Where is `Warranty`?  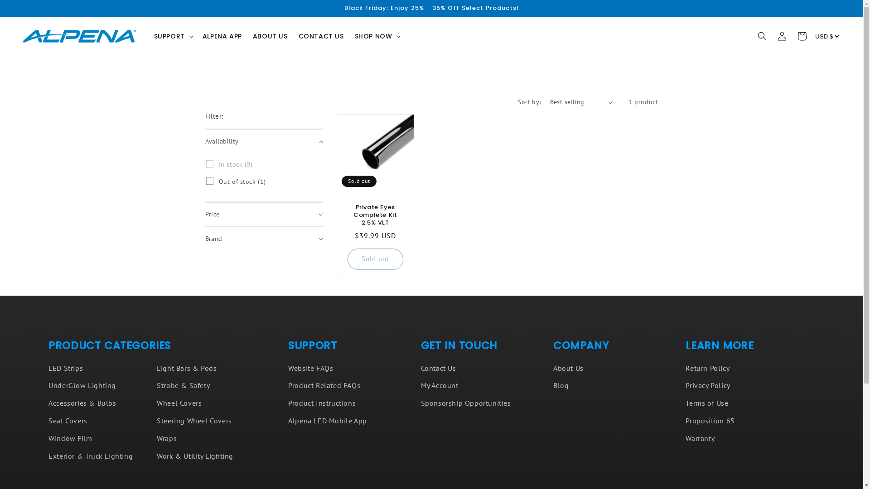
Warranty is located at coordinates (700, 438).